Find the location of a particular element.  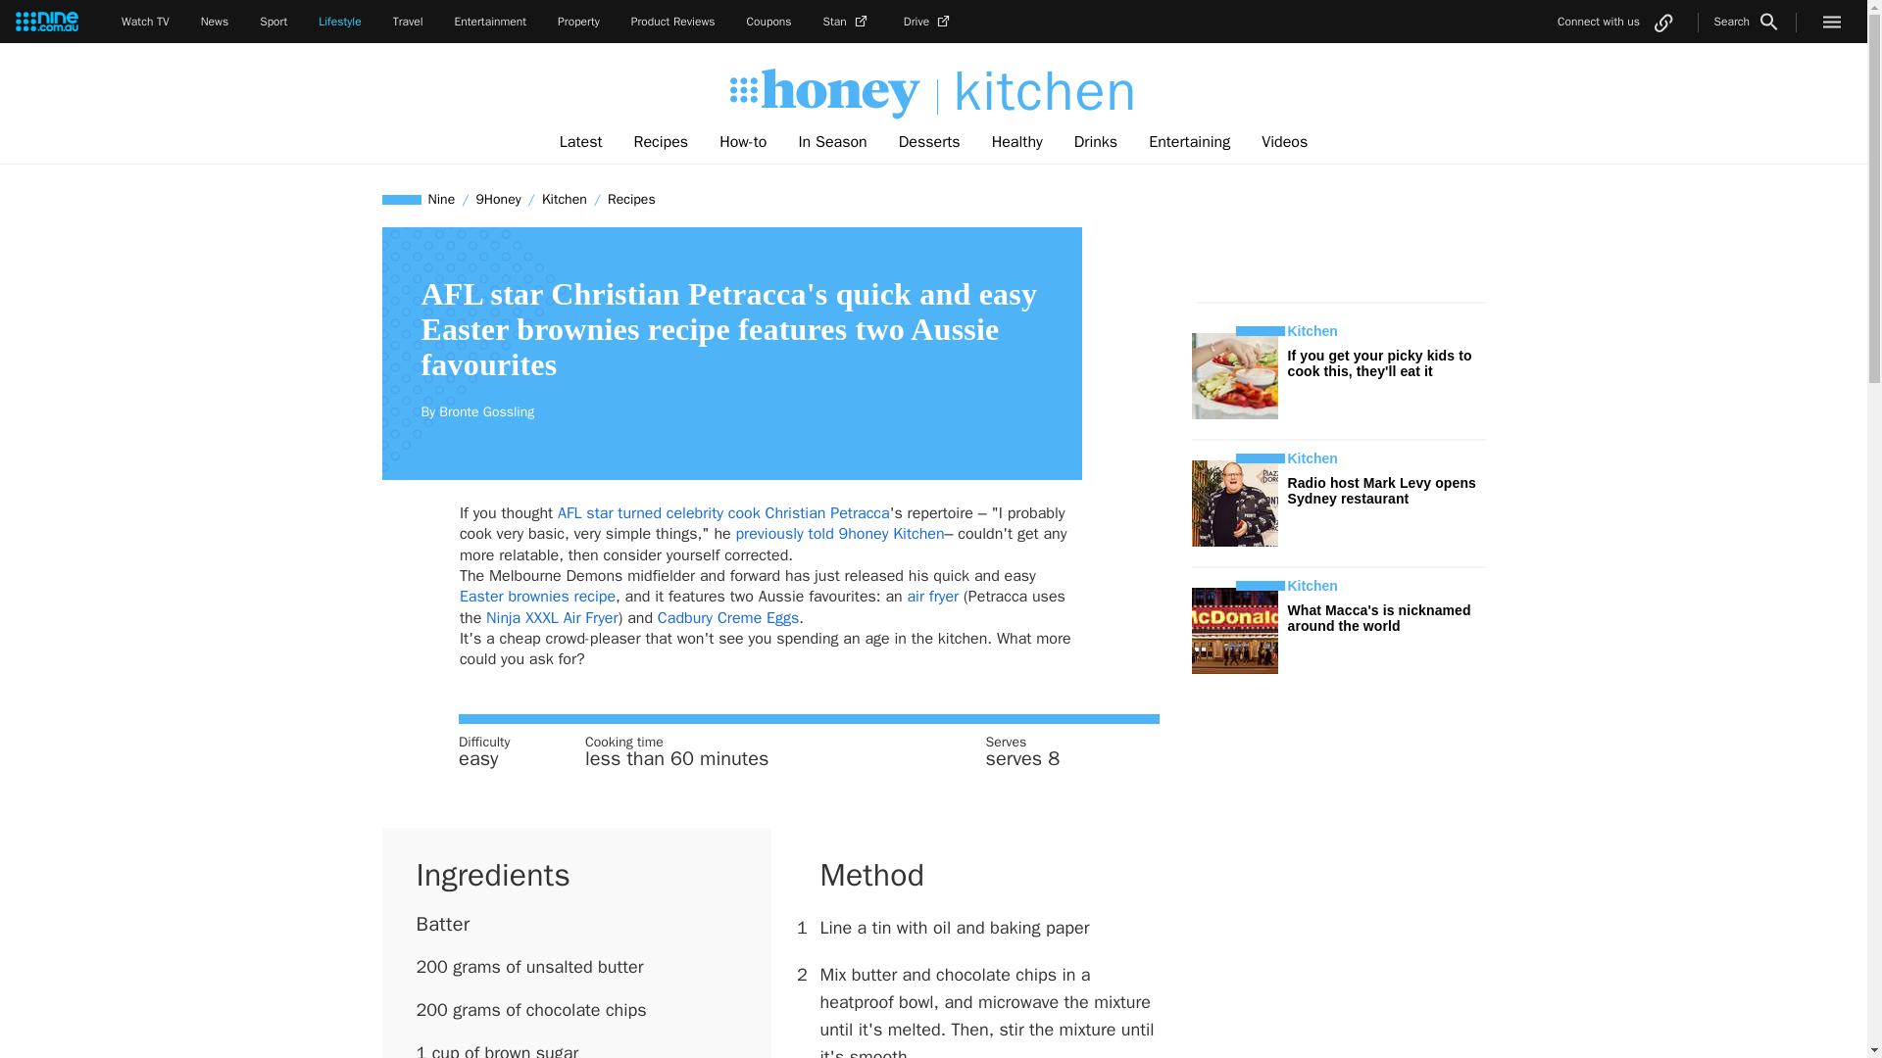

In Season is located at coordinates (832, 142).